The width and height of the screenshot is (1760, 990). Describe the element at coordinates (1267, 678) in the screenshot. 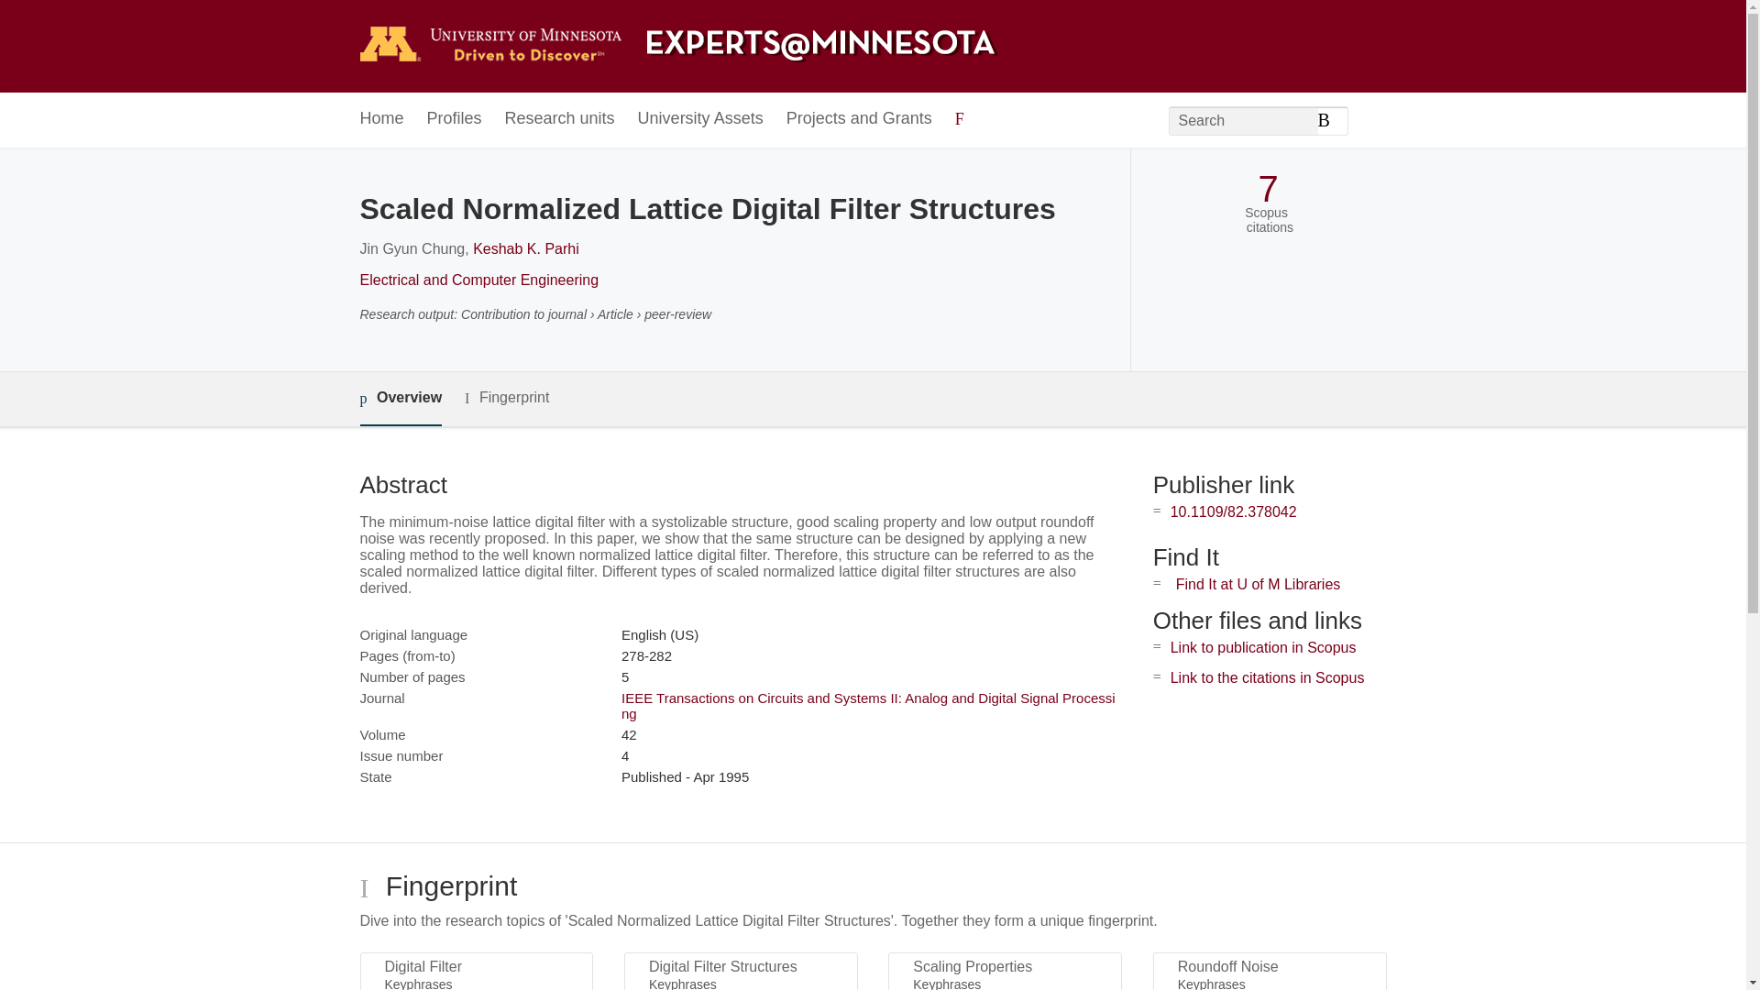

I see `Link to the citations in Scopus` at that location.